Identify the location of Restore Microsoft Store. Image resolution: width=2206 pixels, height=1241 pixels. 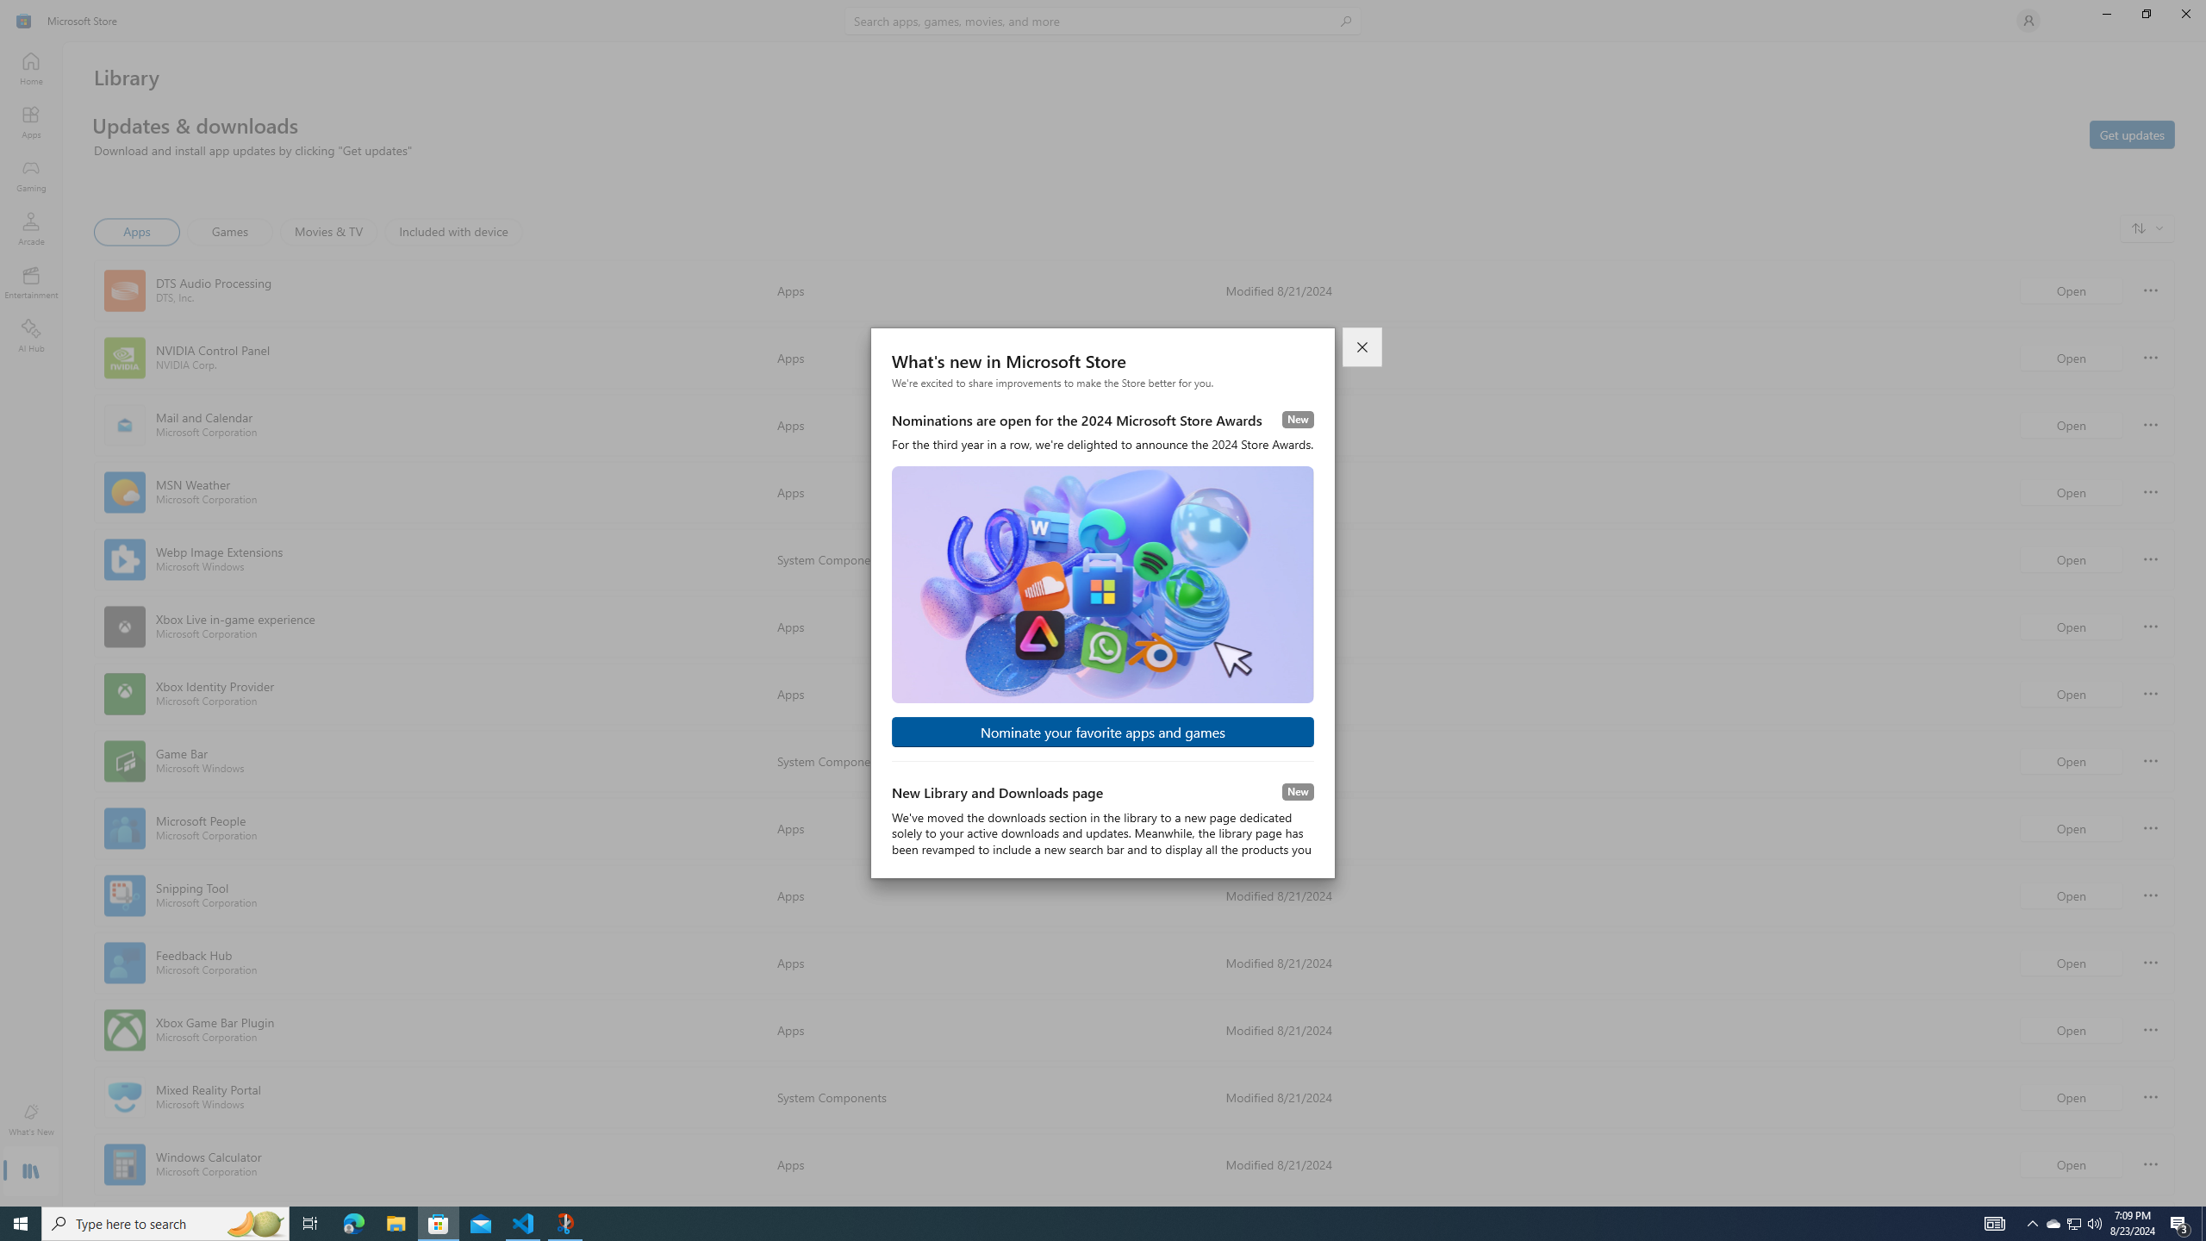
(2146, 14).